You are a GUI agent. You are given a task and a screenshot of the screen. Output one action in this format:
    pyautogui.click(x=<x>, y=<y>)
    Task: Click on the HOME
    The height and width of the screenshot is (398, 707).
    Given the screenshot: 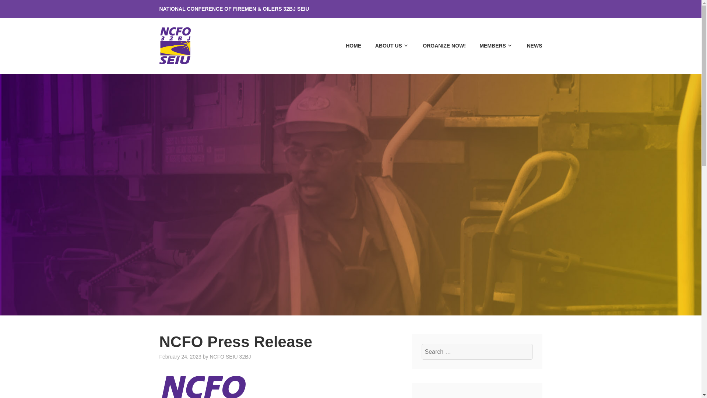 What is the action you would take?
    pyautogui.click(x=348, y=46)
    